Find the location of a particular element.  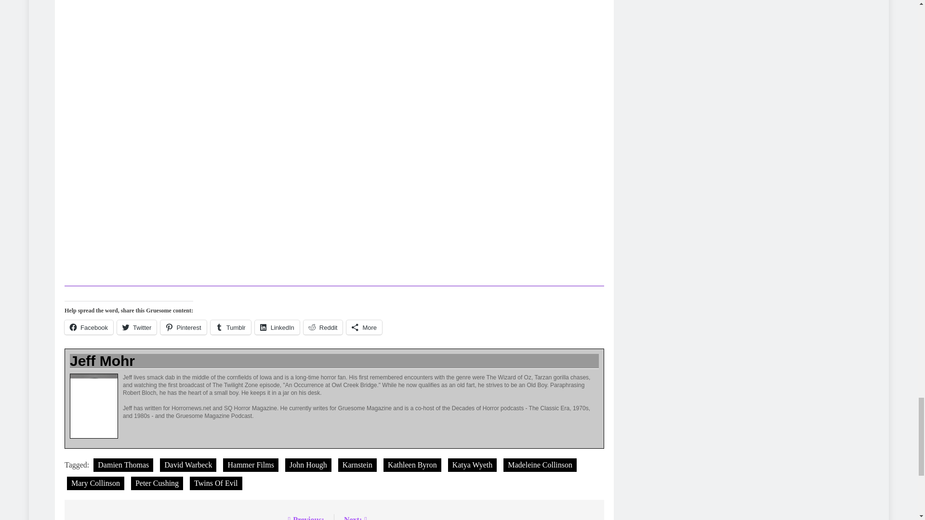

Click to share on Reddit is located at coordinates (323, 327).